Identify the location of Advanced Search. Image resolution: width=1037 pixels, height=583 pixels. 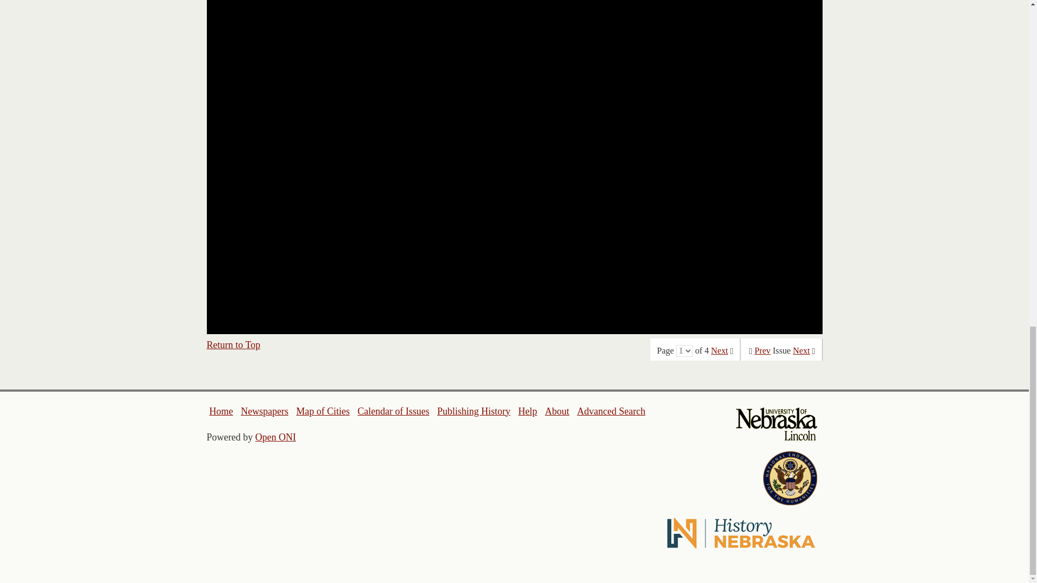
(610, 411).